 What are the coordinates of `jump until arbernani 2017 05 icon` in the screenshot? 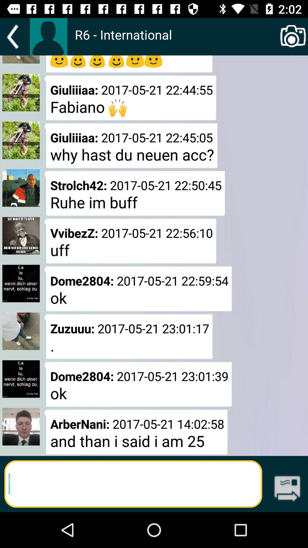 It's located at (136, 432).